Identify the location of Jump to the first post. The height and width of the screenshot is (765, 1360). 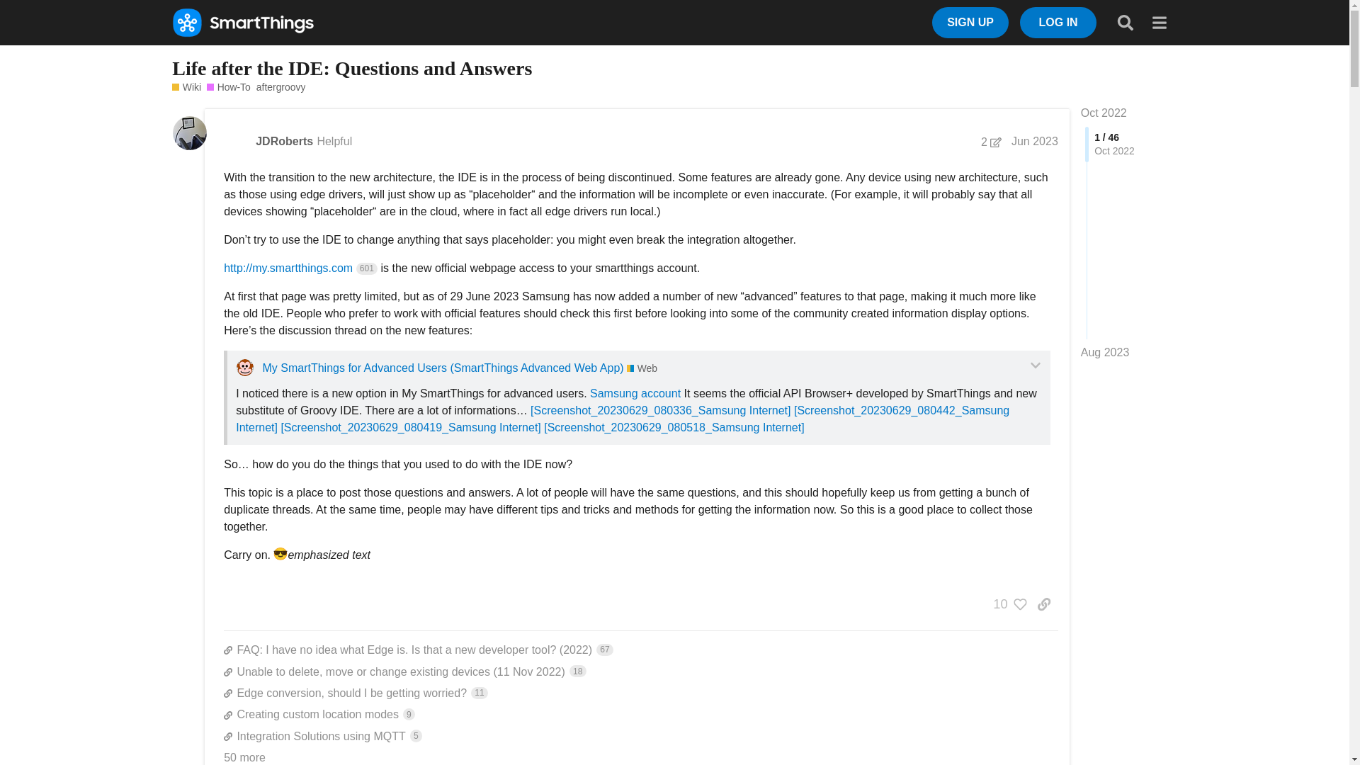
(1104, 113).